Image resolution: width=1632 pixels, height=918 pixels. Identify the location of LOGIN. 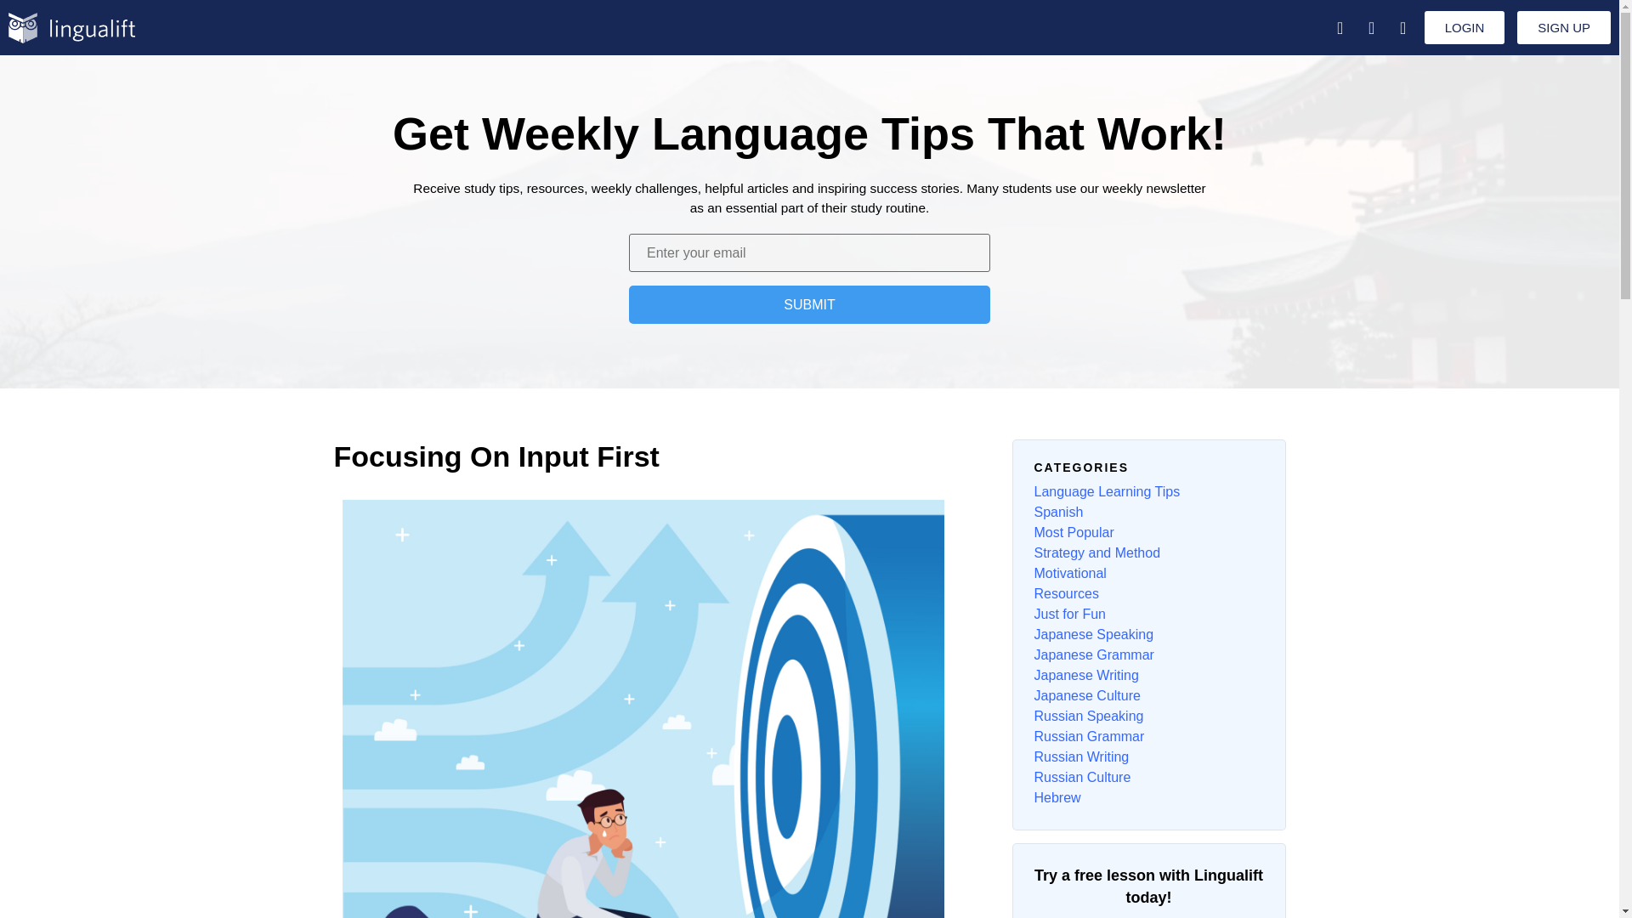
(1465, 27).